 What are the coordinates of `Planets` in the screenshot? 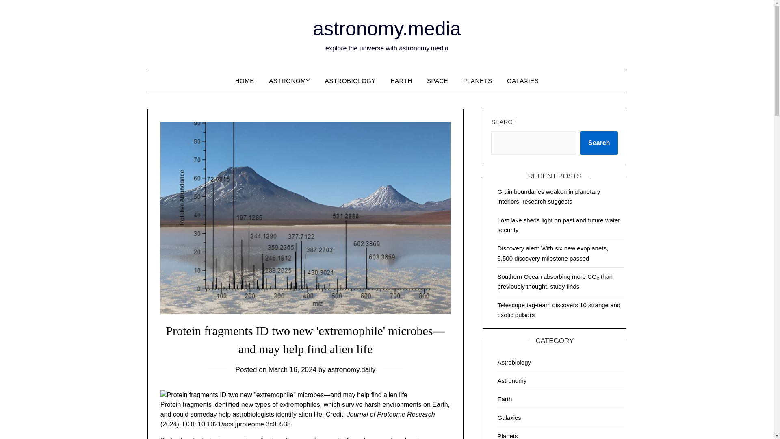 It's located at (507, 436).